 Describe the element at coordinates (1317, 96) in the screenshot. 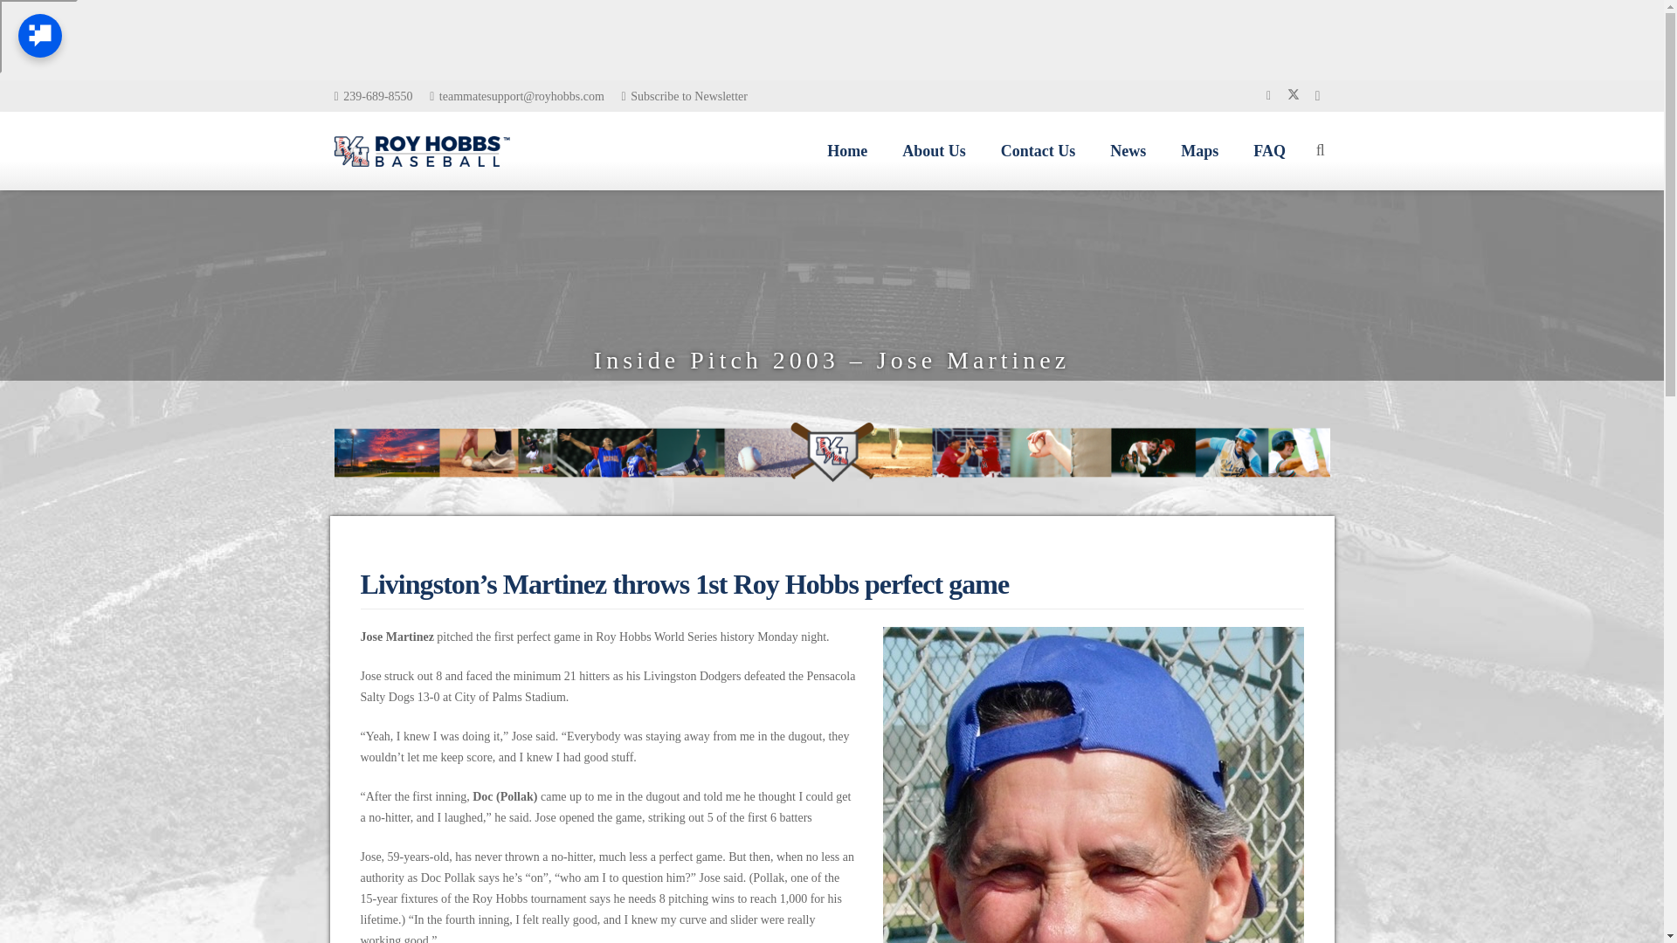

I see `Instagram` at that location.